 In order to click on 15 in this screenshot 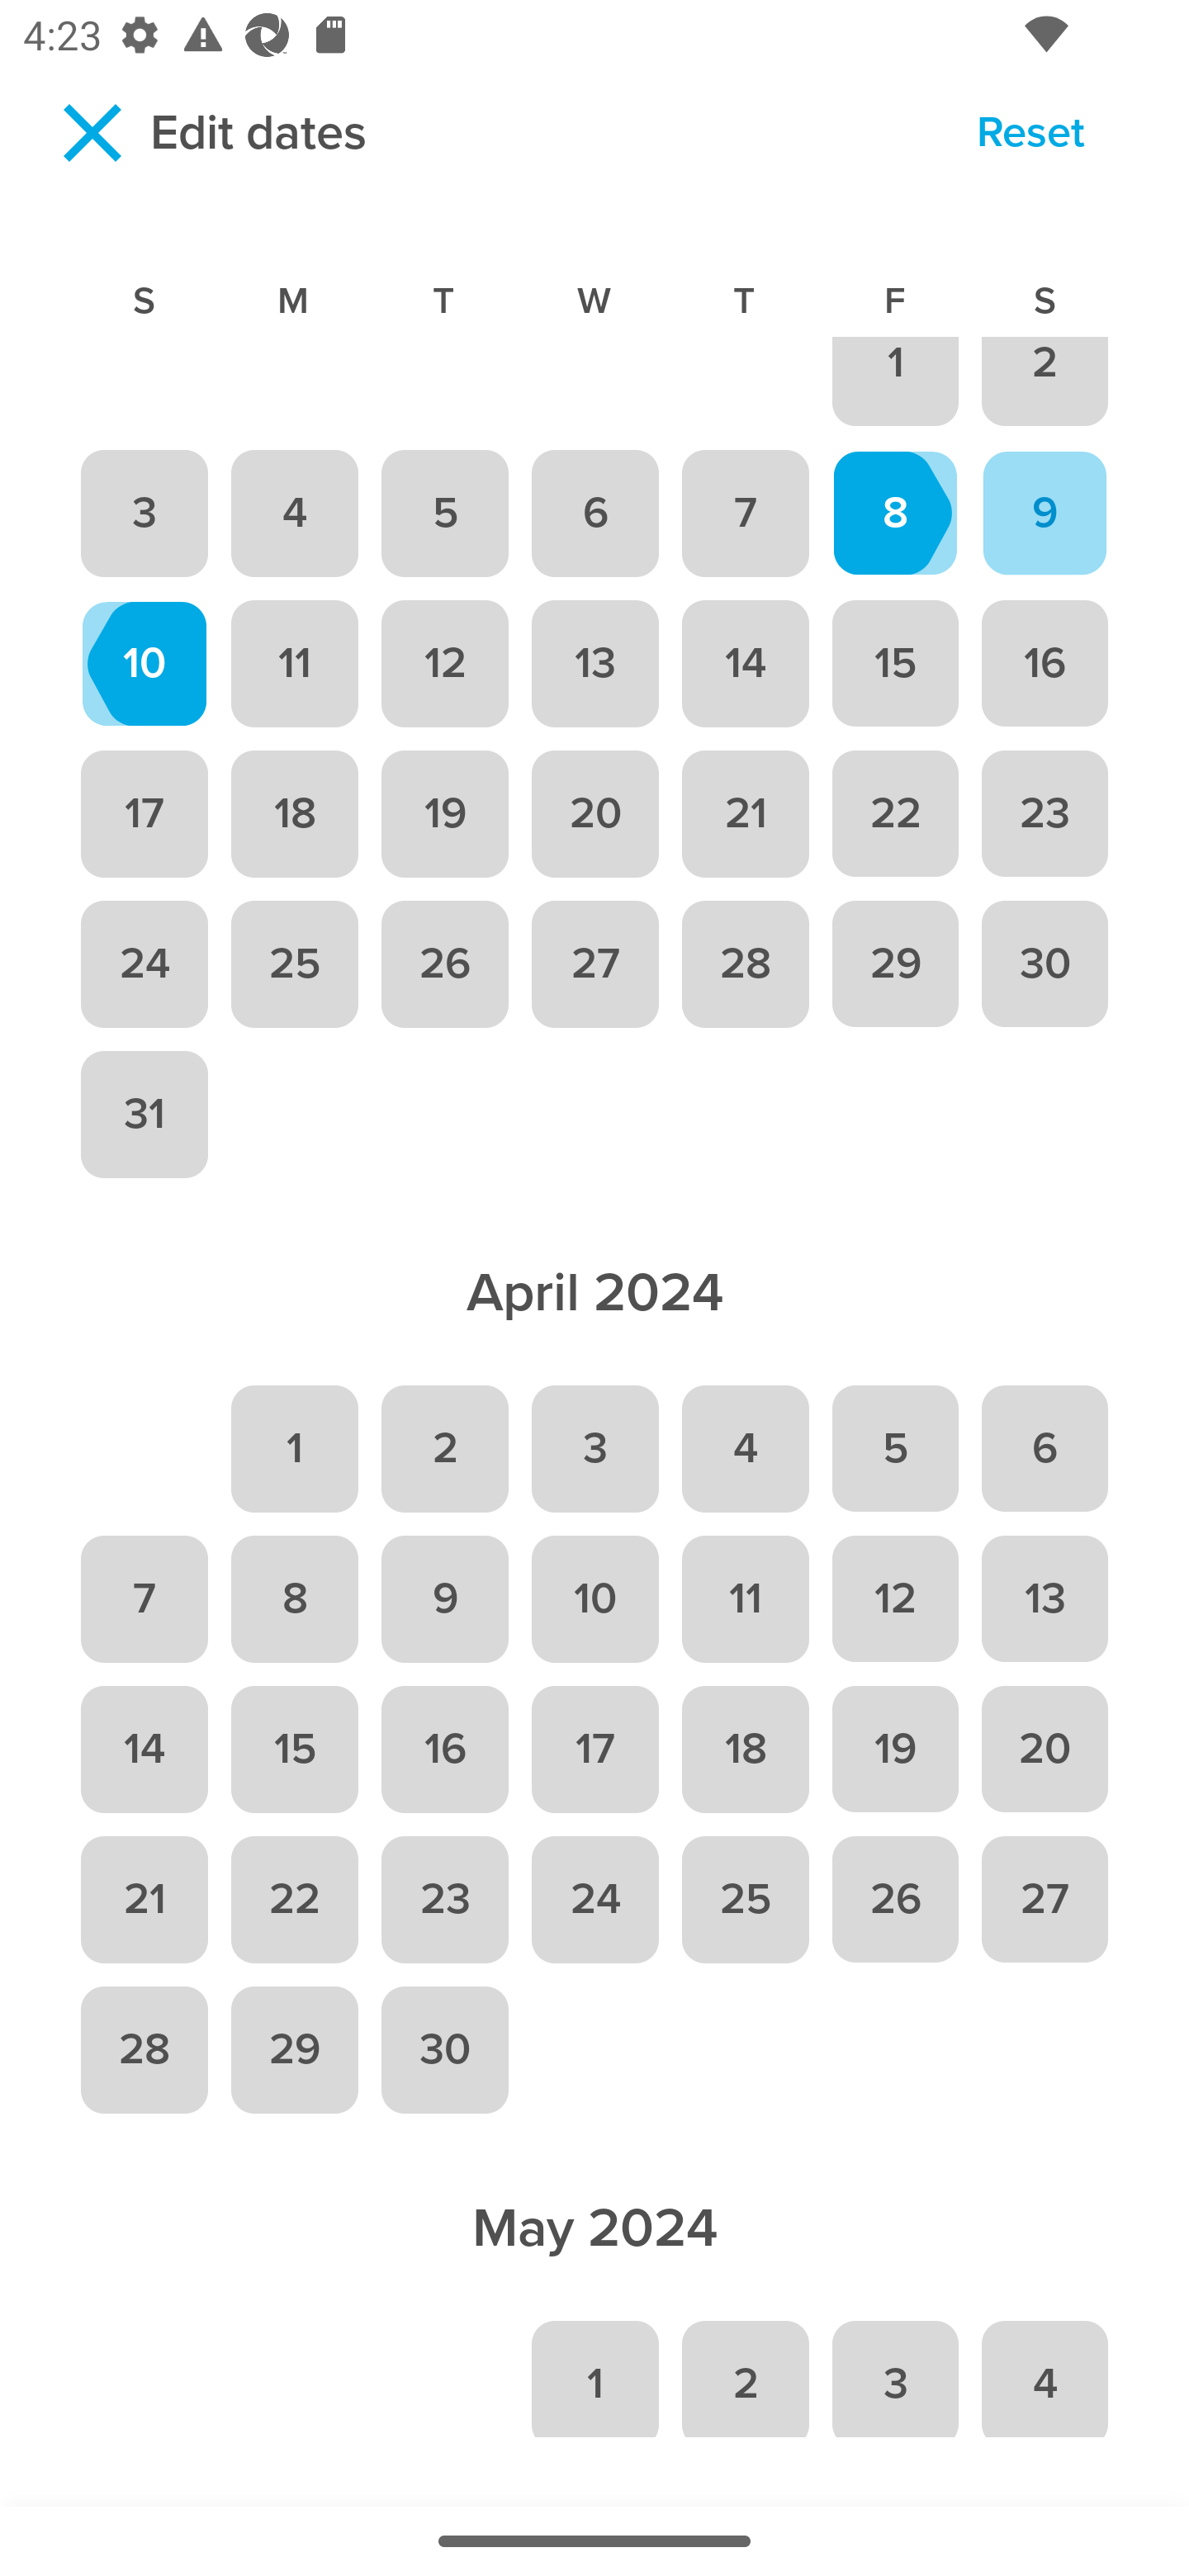, I will do `click(895, 664)`.